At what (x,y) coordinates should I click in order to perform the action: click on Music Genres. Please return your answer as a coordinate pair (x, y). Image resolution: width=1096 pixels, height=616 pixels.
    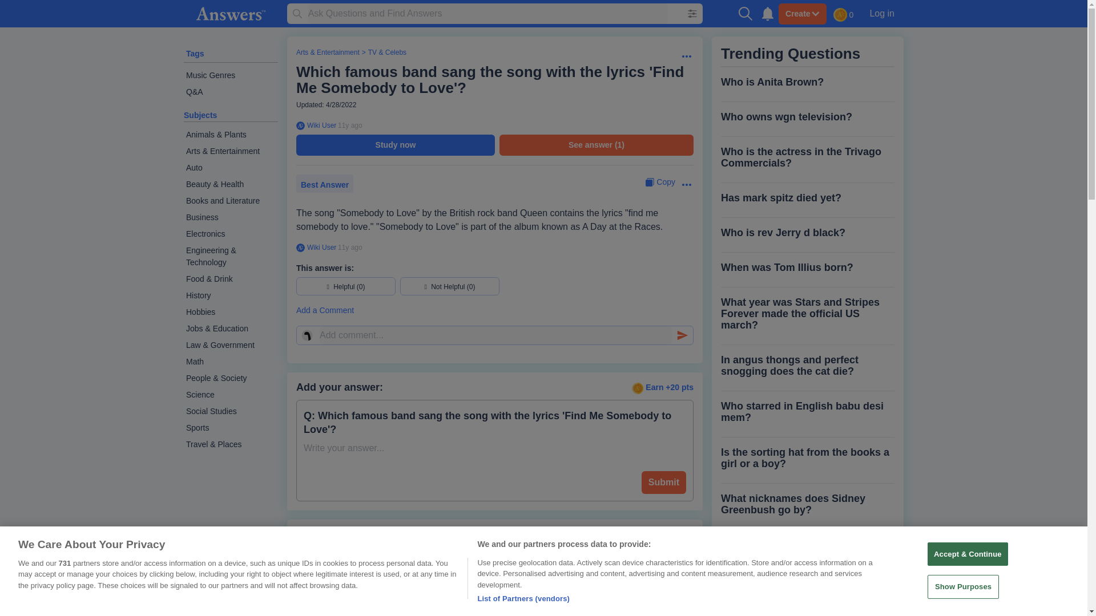
    Looking at the image, I should click on (231, 75).